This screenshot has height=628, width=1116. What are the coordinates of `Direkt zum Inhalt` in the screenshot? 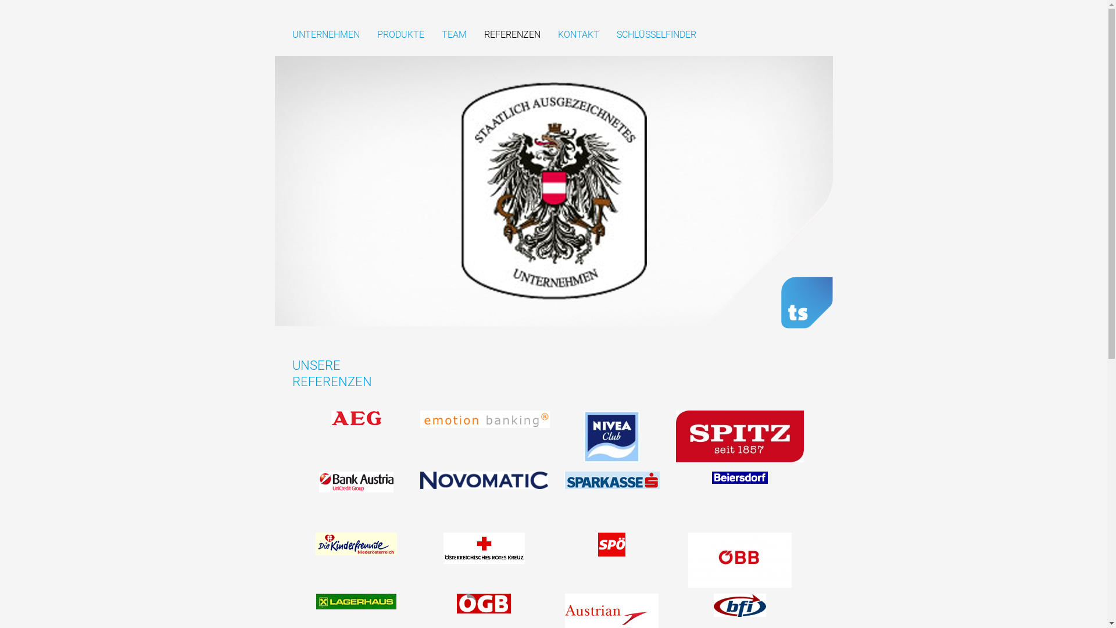 It's located at (26, 29).